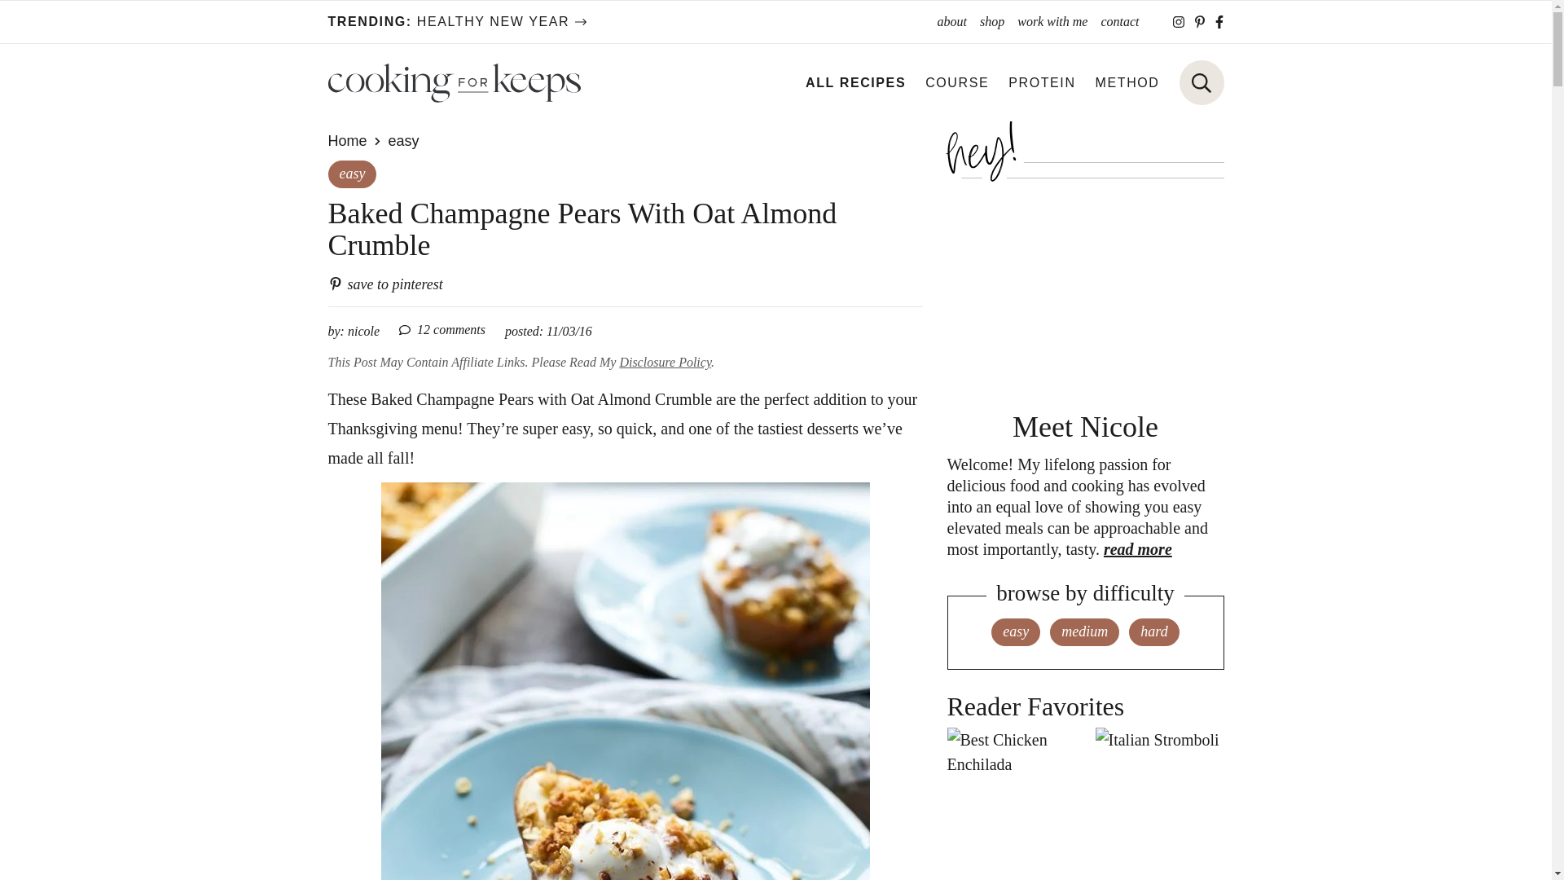 Image resolution: width=1564 pixels, height=880 pixels. What do you see at coordinates (384, 284) in the screenshot?
I see `Save to Pinterest` at bounding box center [384, 284].